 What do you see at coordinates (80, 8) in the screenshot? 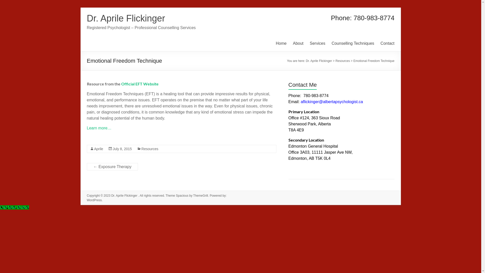
I see `Skip to content` at bounding box center [80, 8].